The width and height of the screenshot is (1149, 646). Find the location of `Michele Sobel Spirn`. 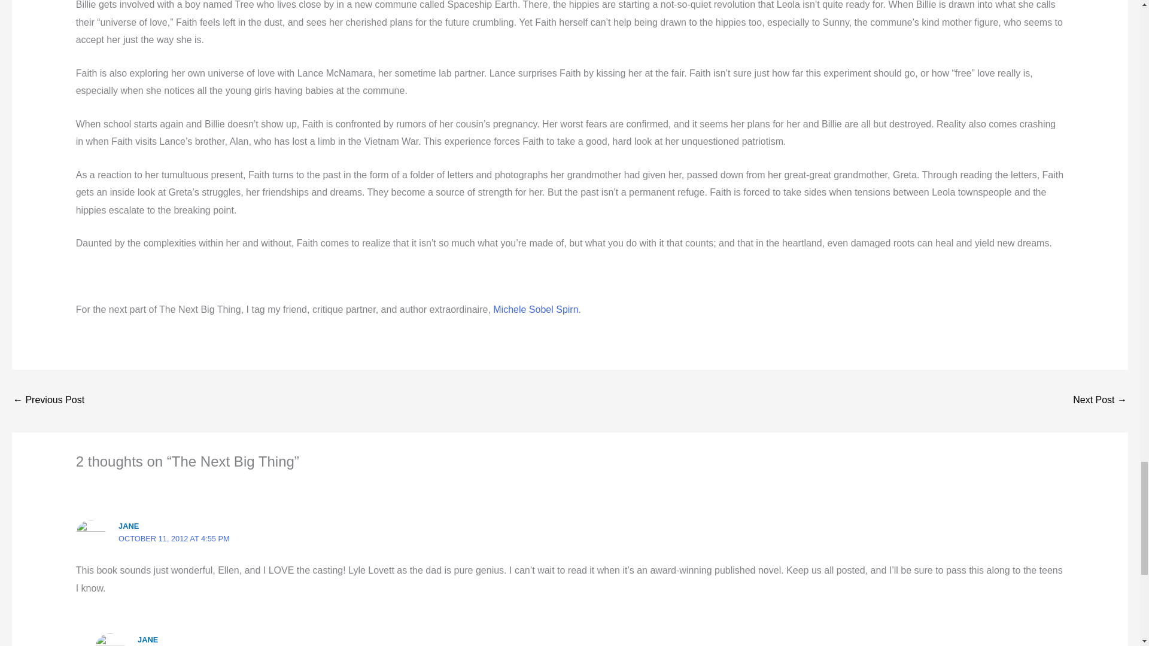

Michele Sobel Spirn is located at coordinates (535, 309).